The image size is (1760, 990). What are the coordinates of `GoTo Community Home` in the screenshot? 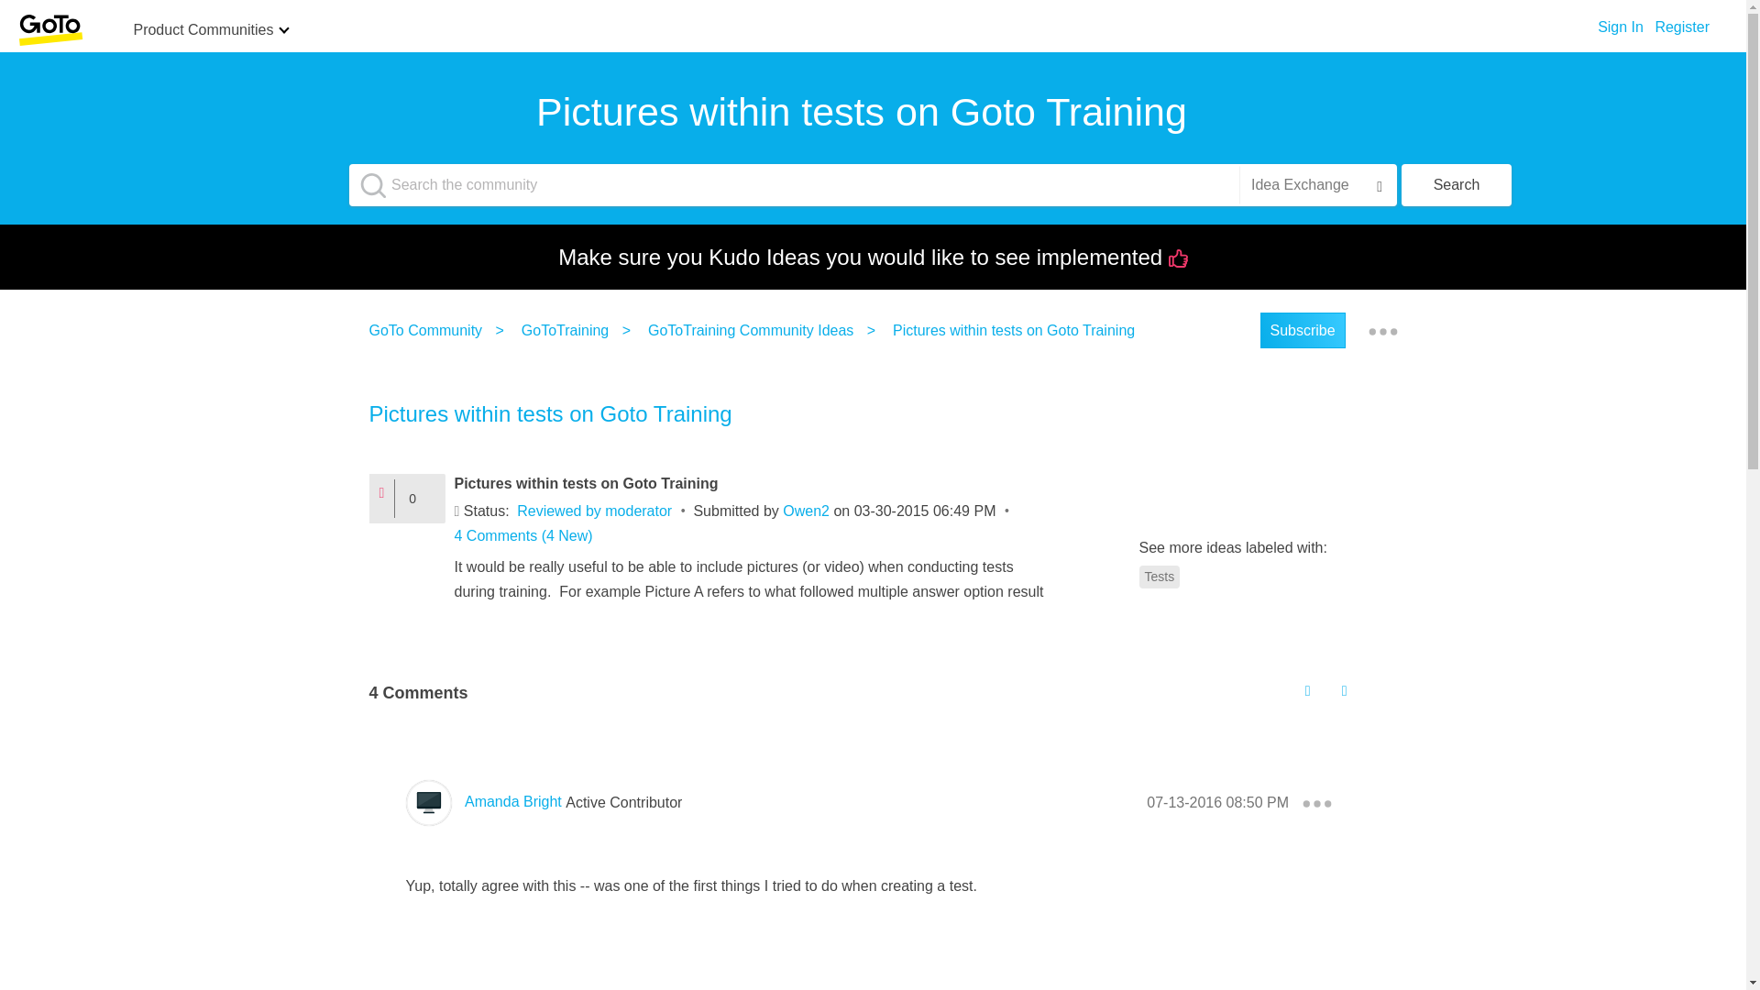 It's located at (49, 30).